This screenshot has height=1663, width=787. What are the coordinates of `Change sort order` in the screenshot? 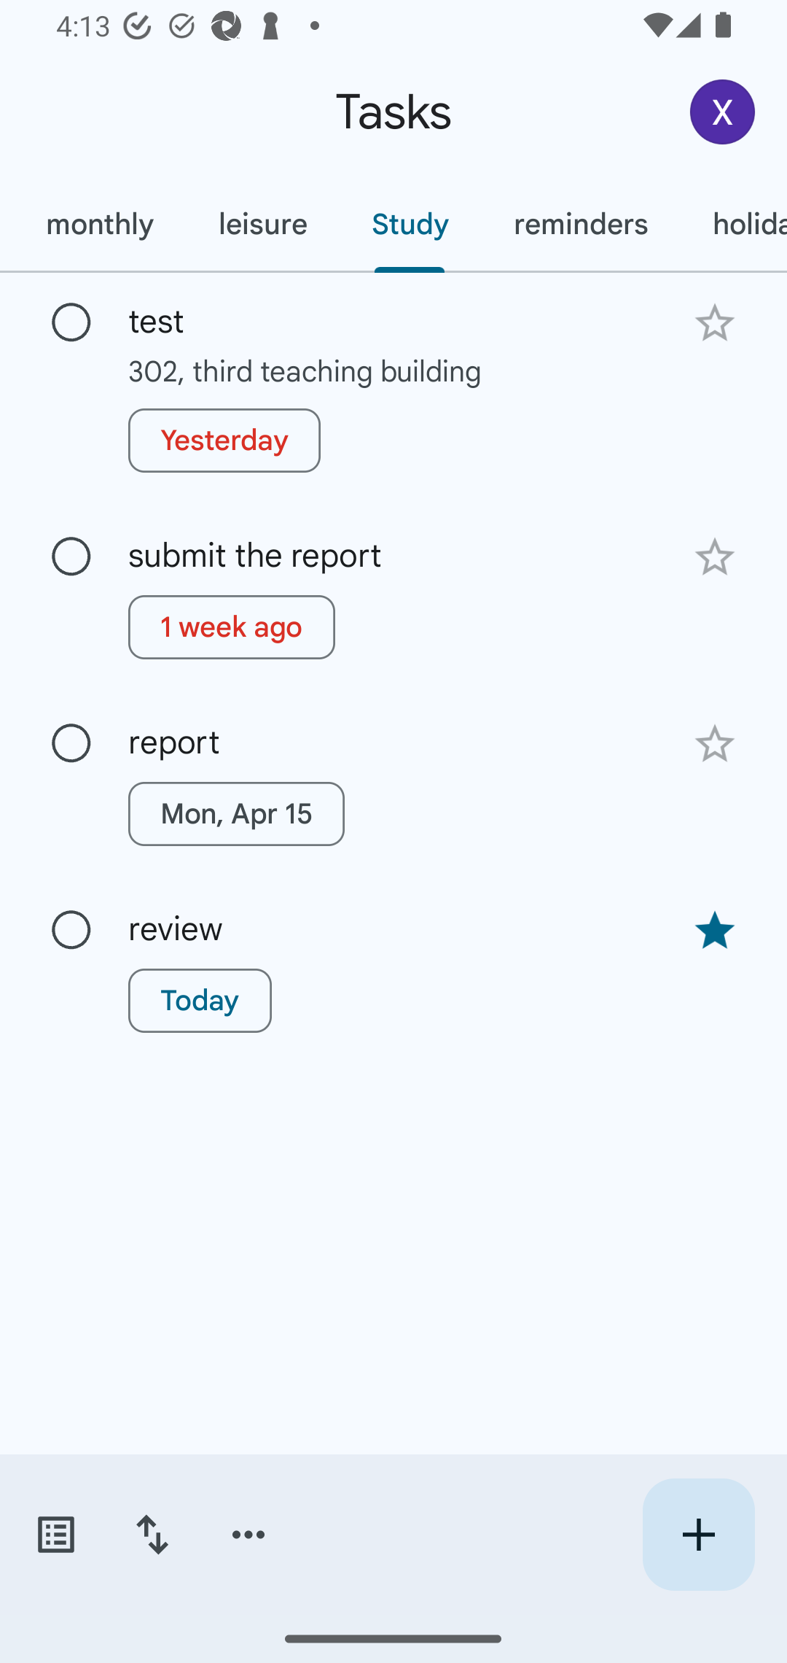 It's located at (152, 1535).